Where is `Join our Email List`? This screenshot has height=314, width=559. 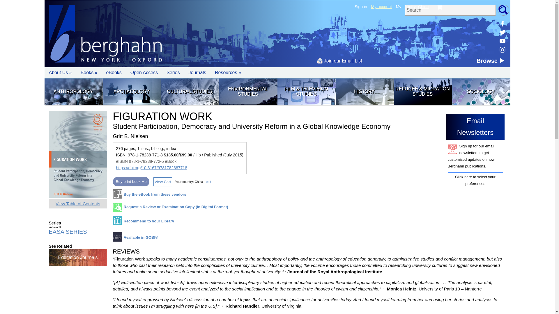
Join our Email List is located at coordinates (339, 61).